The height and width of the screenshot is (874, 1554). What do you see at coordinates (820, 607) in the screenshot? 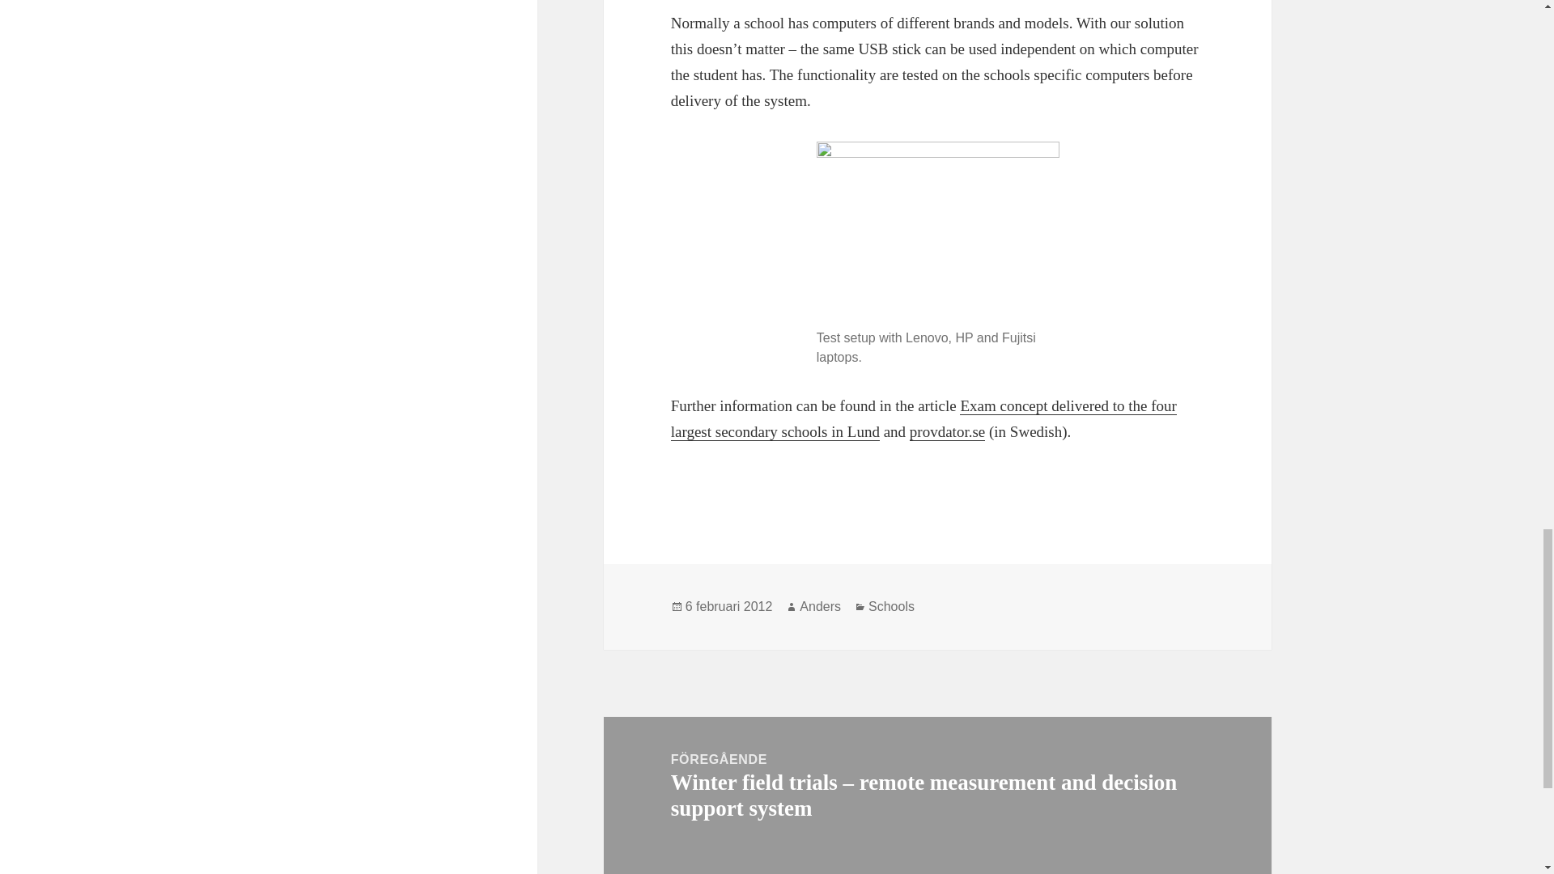
I see `Anders` at bounding box center [820, 607].